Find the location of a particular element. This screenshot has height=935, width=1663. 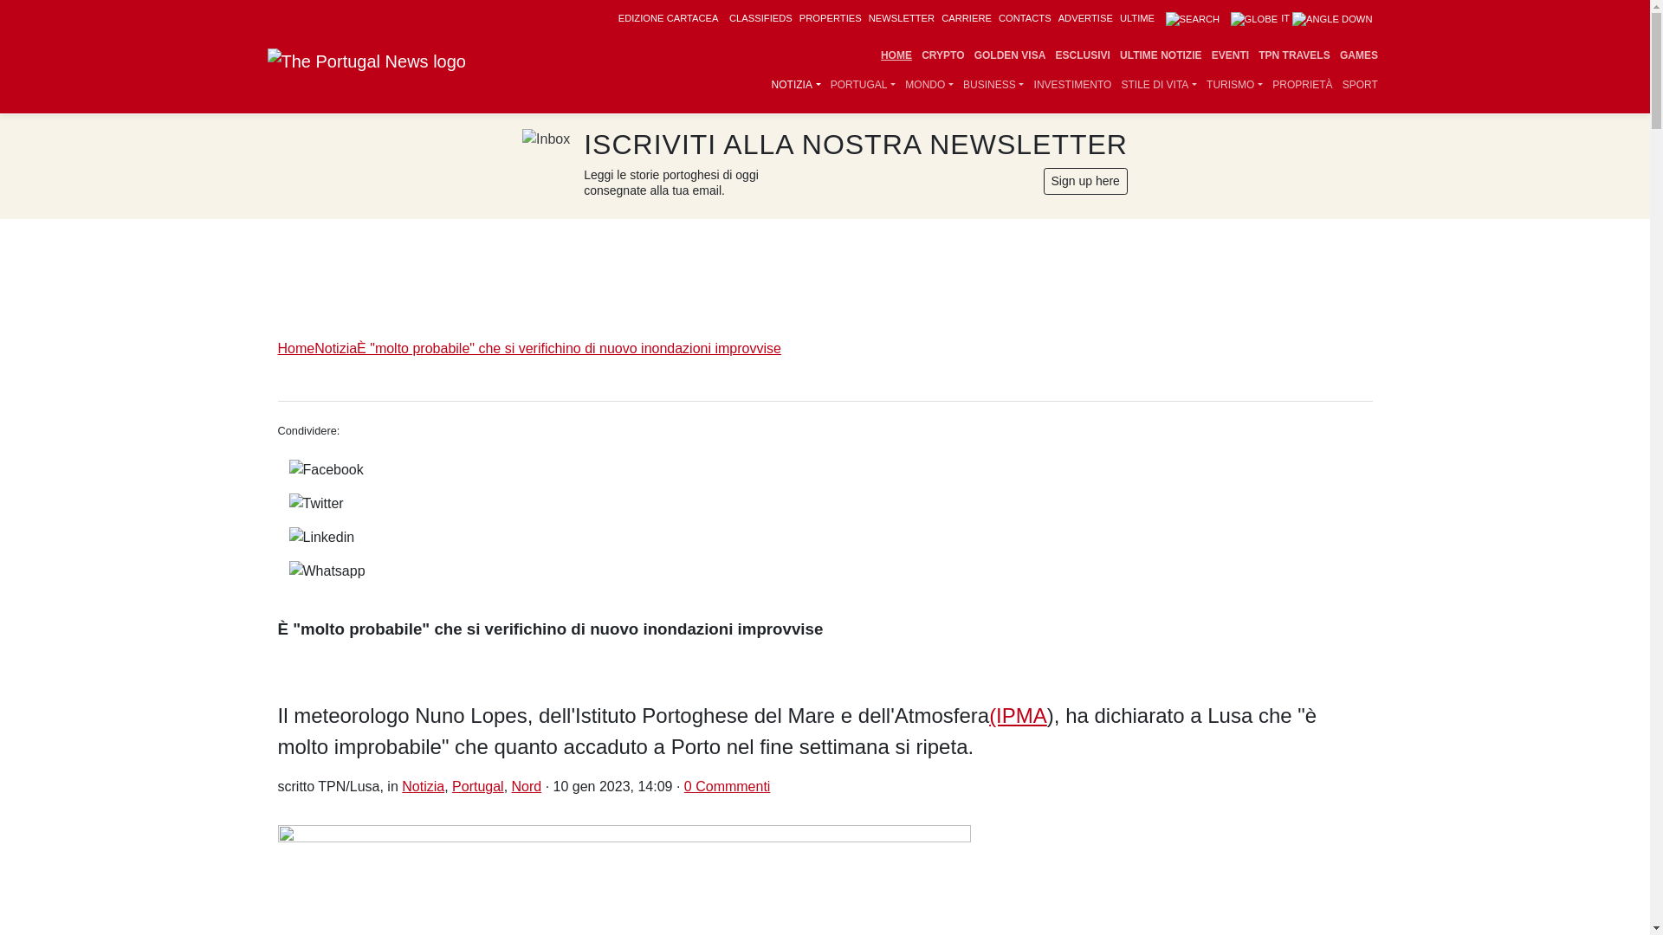

HOME is located at coordinates (896, 55).